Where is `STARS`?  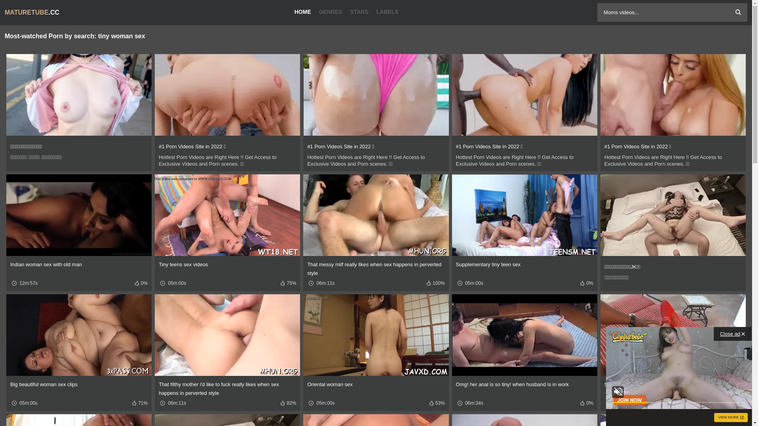
STARS is located at coordinates (359, 12).